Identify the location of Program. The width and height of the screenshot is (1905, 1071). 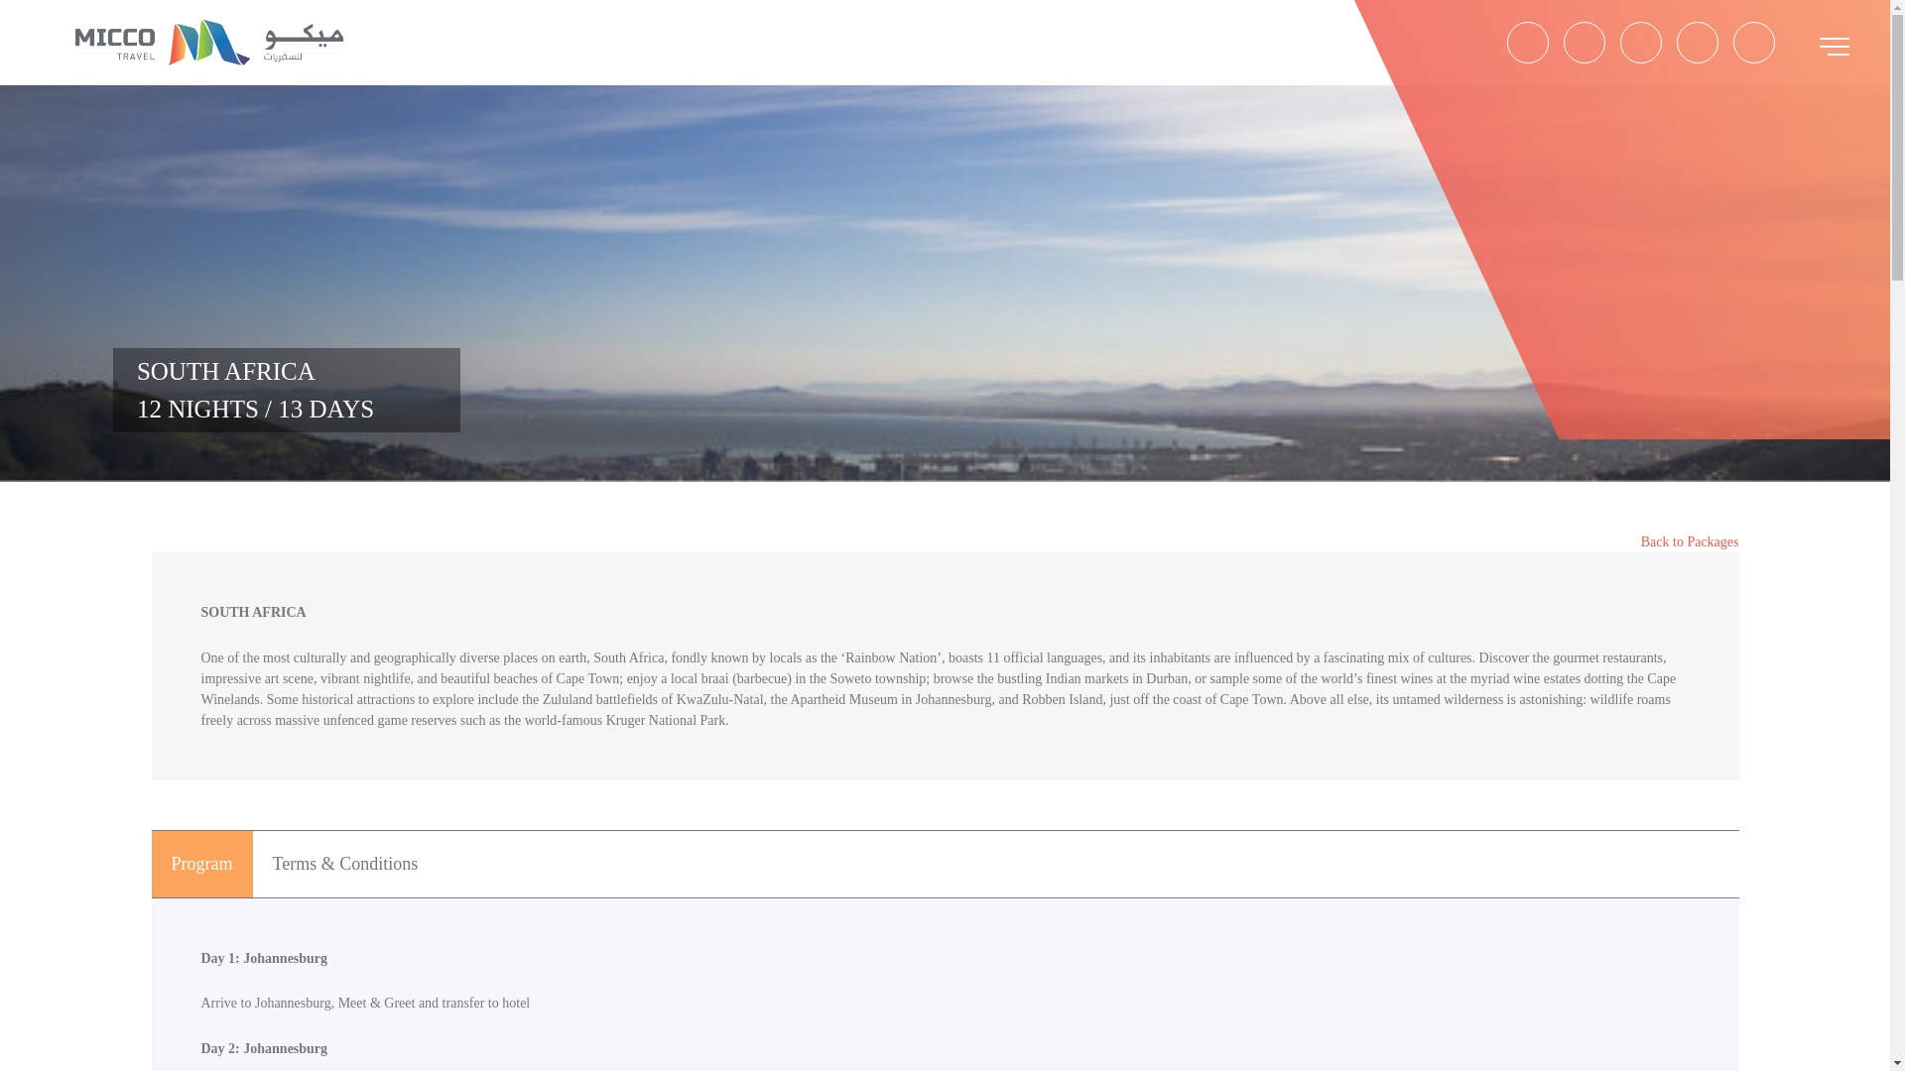
(200, 865).